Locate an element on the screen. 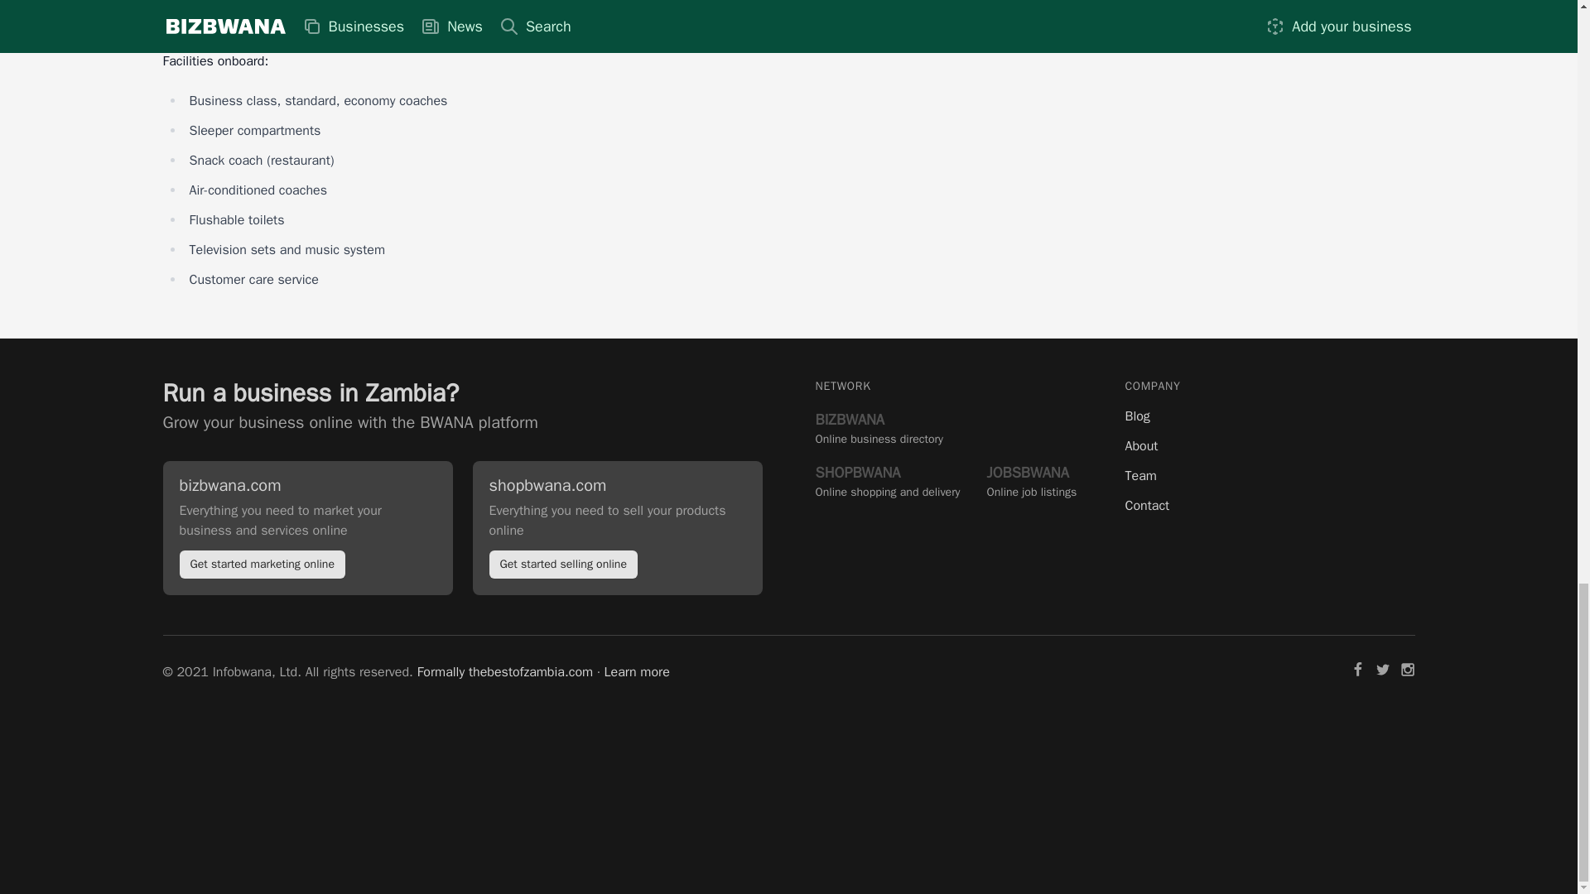 The width and height of the screenshot is (1590, 894). Blog is located at coordinates (1269, 475).